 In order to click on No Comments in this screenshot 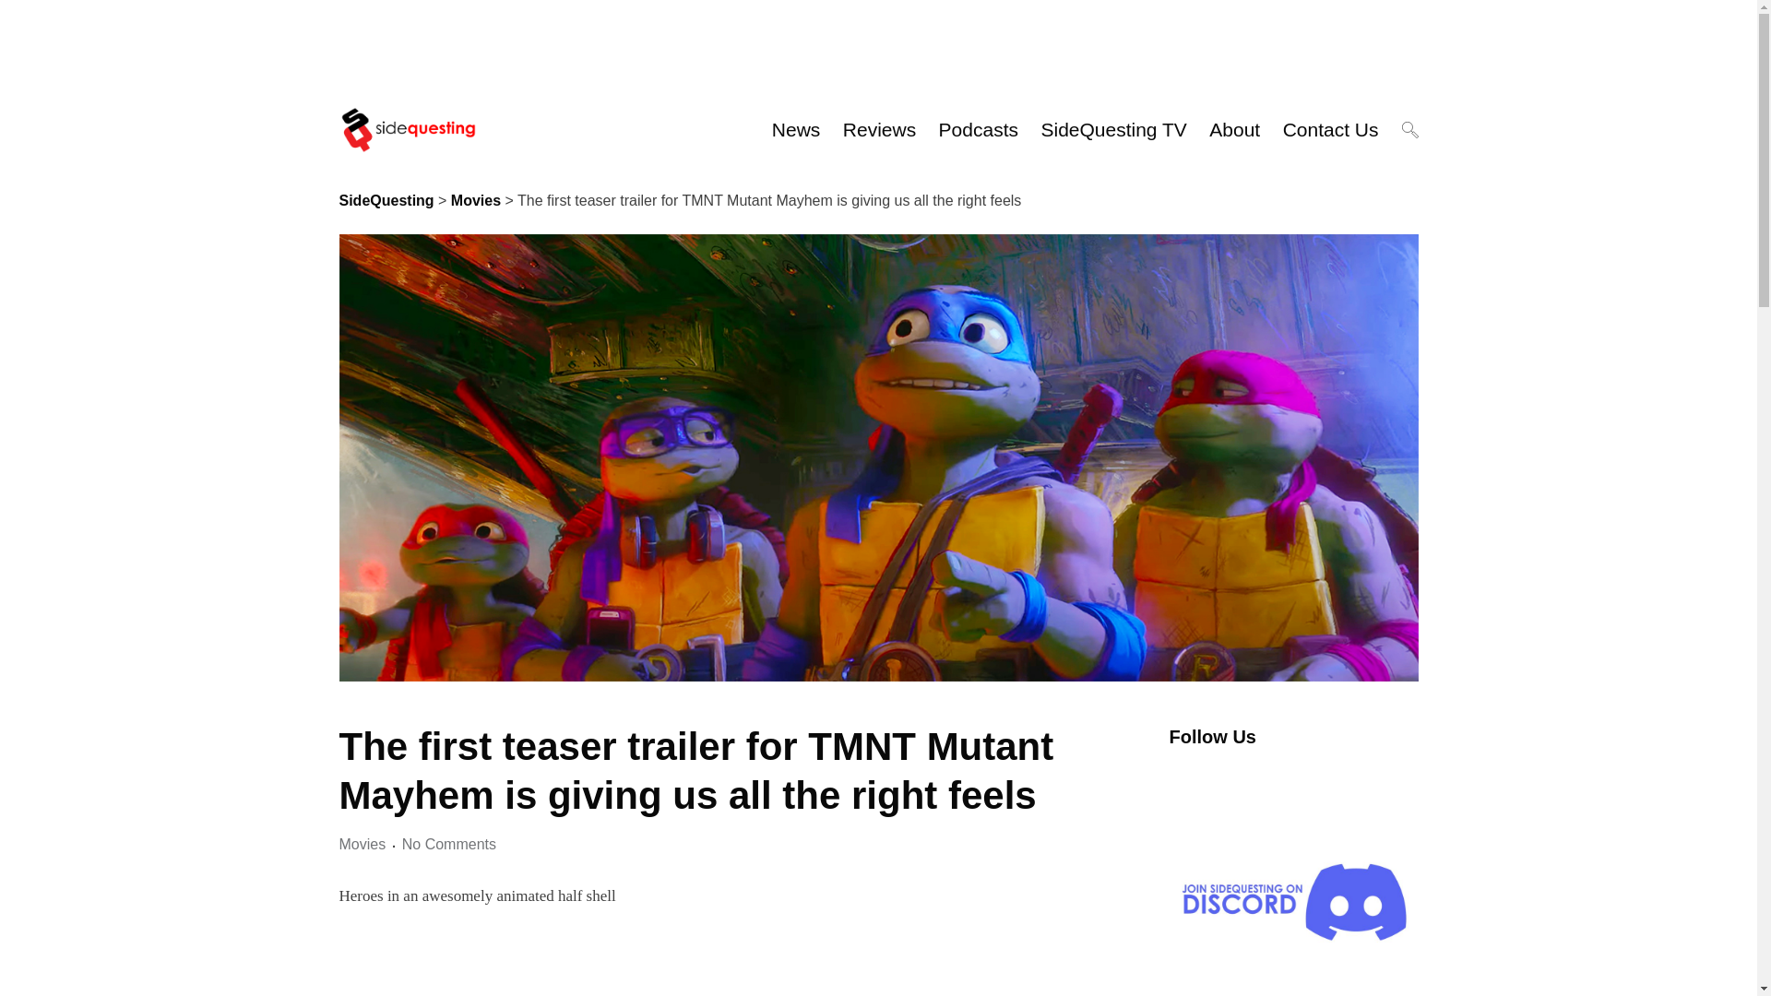, I will do `click(448, 845)`.